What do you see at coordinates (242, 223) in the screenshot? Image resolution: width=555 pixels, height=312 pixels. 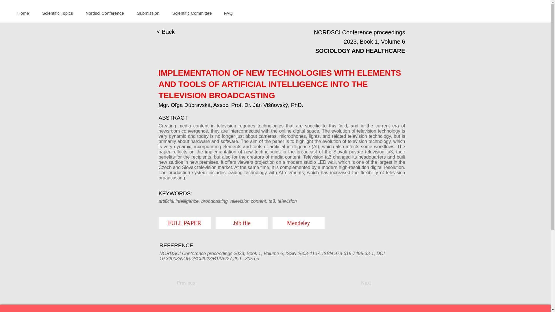 I see `.bib file` at bounding box center [242, 223].